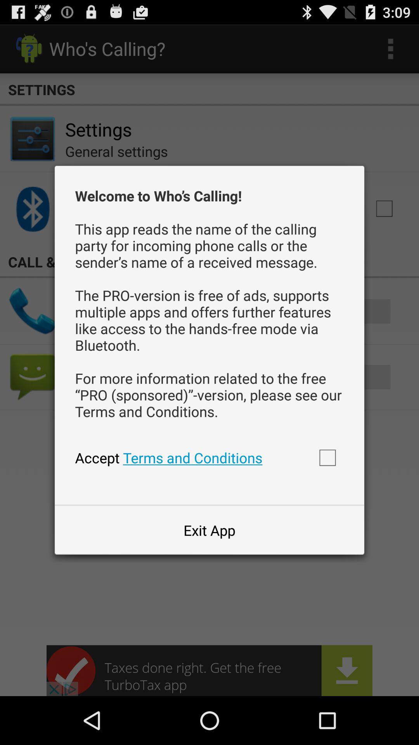 This screenshot has width=419, height=745. Describe the element at coordinates (327, 457) in the screenshot. I see `toggle accept terms and conditions` at that location.